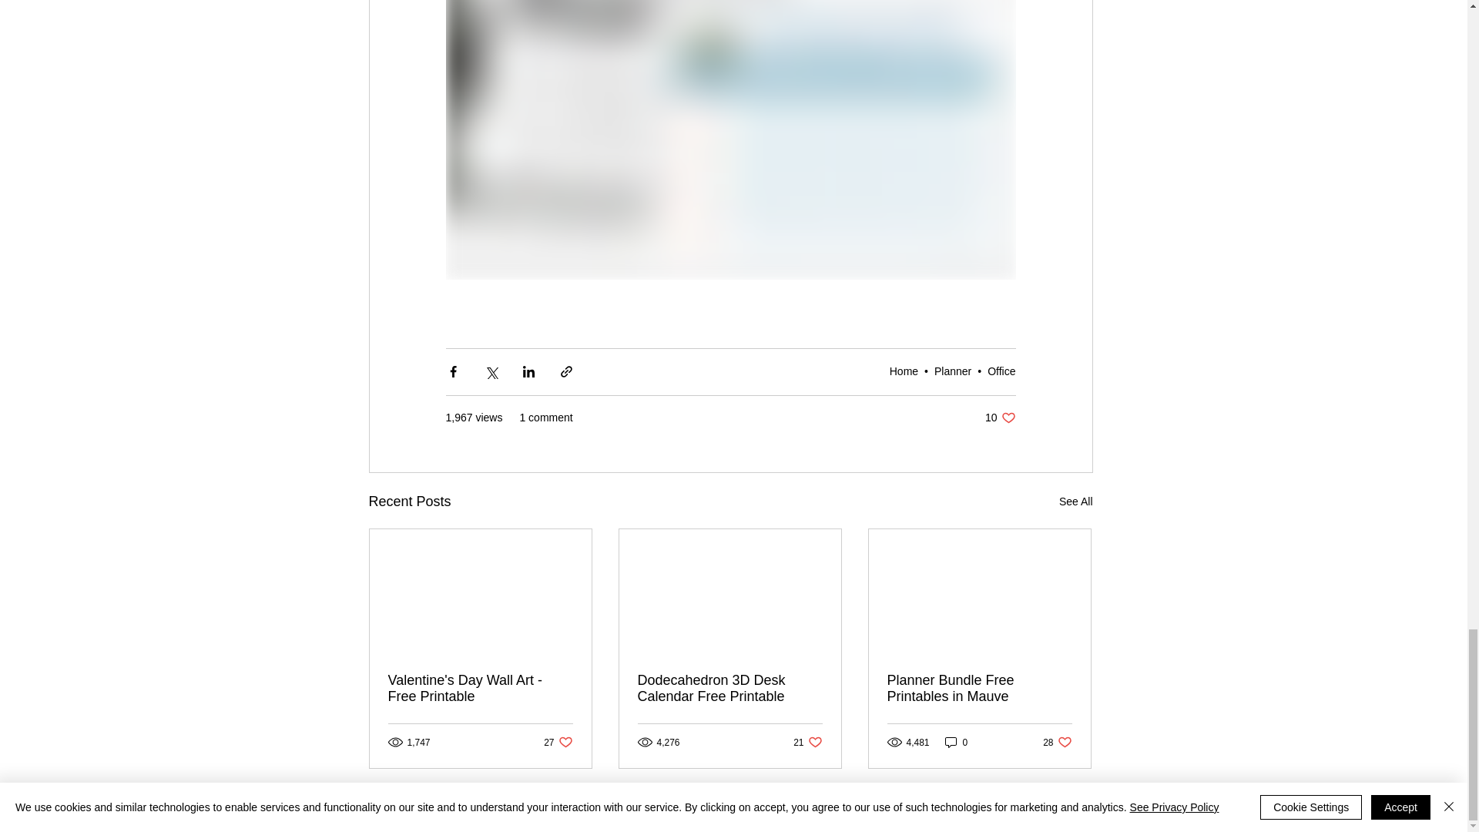 Image resolution: width=1479 pixels, height=832 pixels. Describe the element at coordinates (904, 371) in the screenshot. I see `Planner` at that location.